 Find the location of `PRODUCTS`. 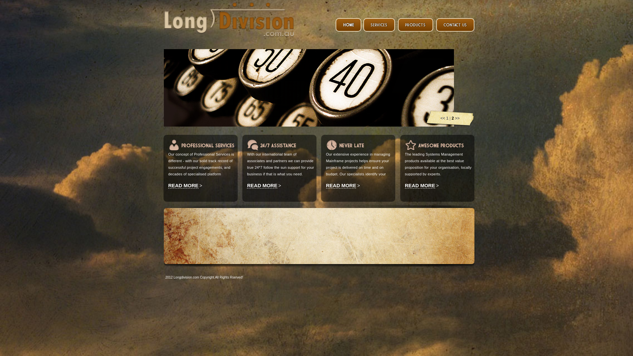

PRODUCTS is located at coordinates (415, 25).